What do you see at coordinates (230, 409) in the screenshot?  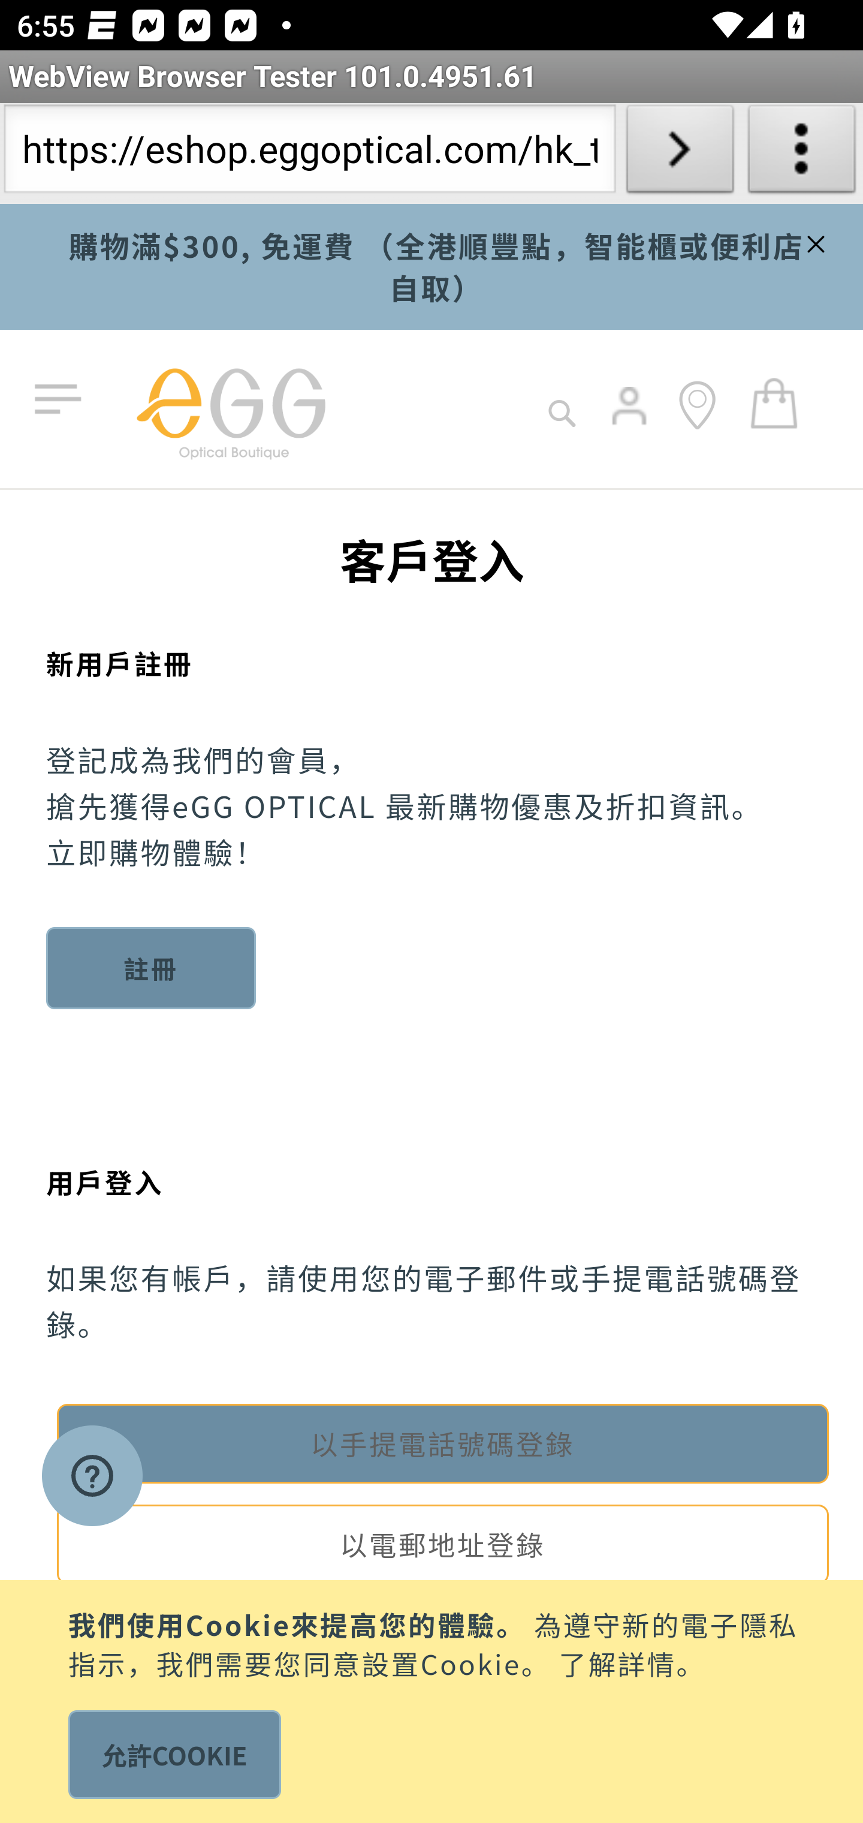 I see `store logo eGG 網上商店` at bounding box center [230, 409].